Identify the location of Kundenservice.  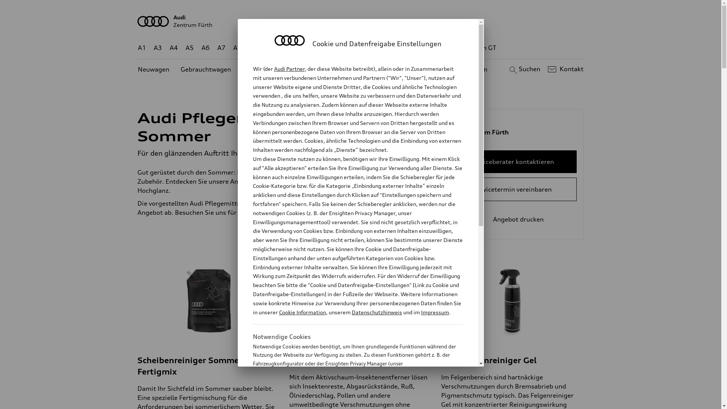
(365, 70).